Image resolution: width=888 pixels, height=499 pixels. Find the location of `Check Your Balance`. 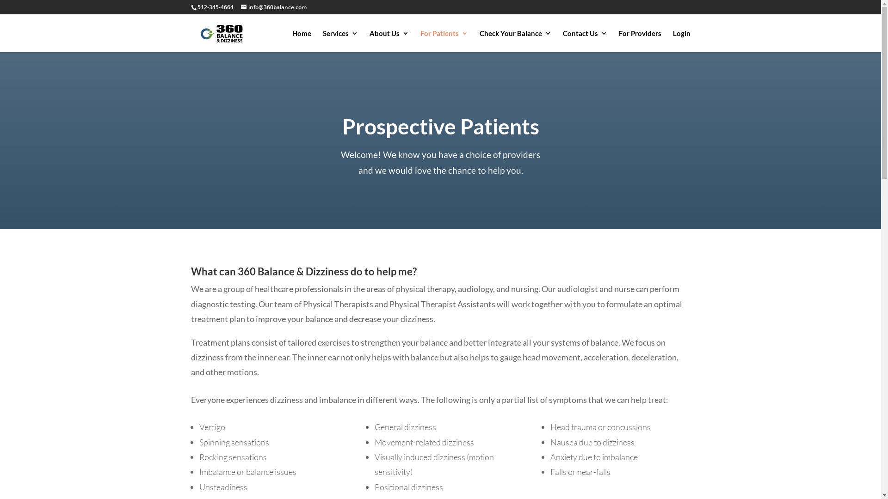

Check Your Balance is located at coordinates (515, 41).